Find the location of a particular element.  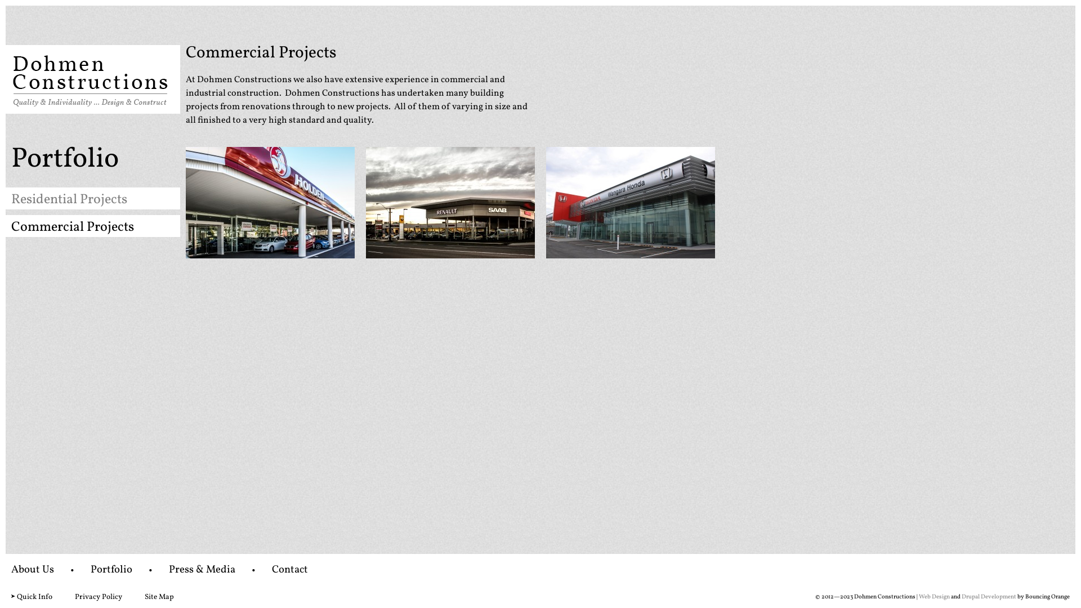

Quick Info is located at coordinates (35, 597).